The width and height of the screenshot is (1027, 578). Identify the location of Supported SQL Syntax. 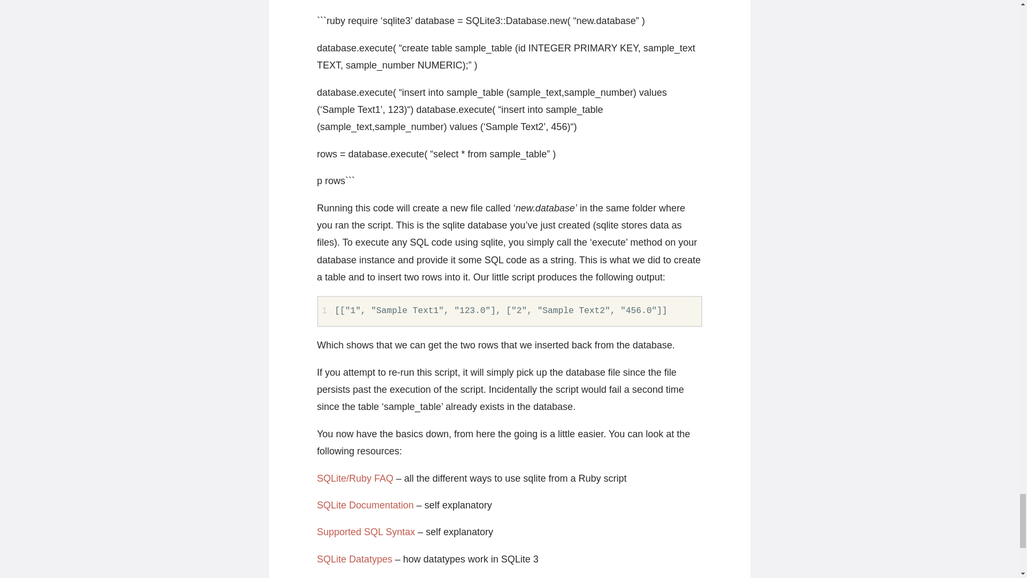
(365, 532).